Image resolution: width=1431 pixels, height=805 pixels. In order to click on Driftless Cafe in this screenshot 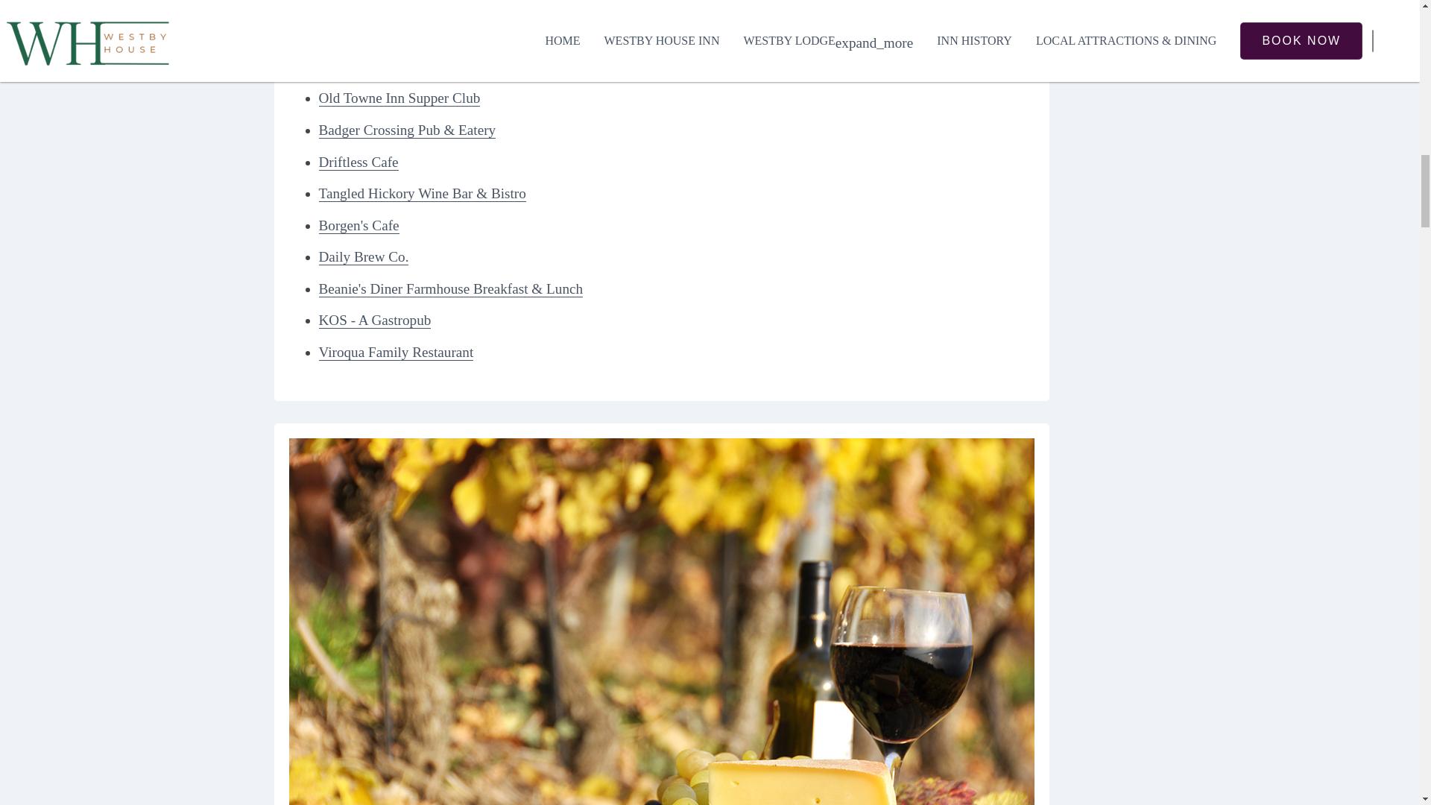, I will do `click(359, 162)`.